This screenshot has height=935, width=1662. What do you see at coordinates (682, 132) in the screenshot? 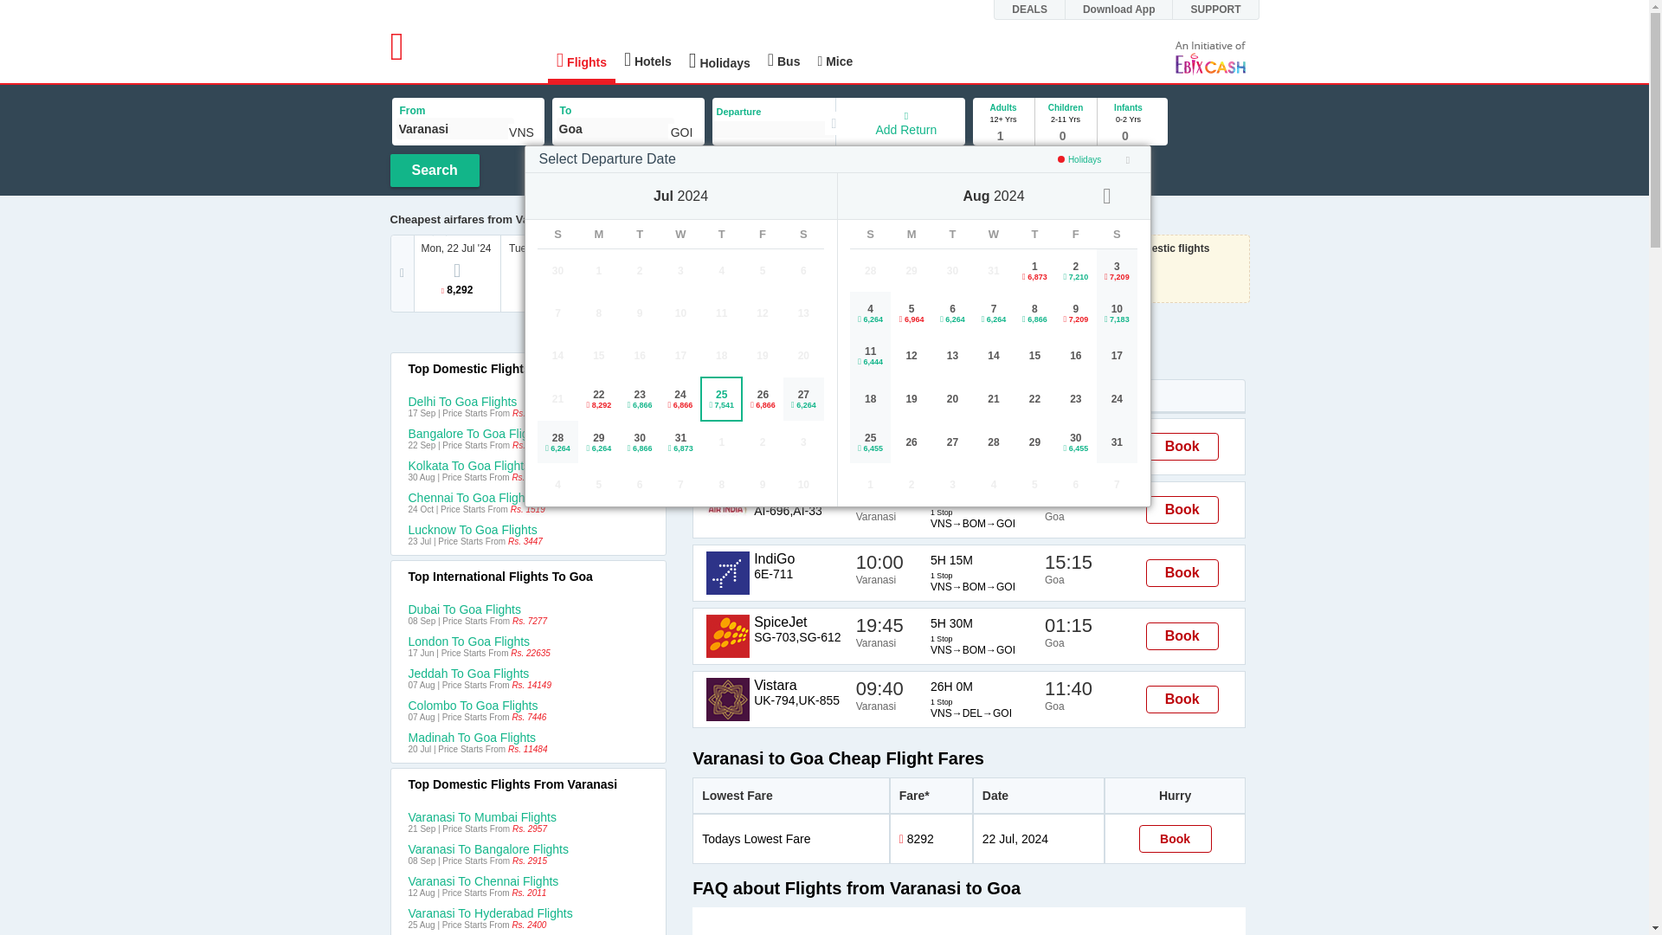
I see `GOI` at bounding box center [682, 132].